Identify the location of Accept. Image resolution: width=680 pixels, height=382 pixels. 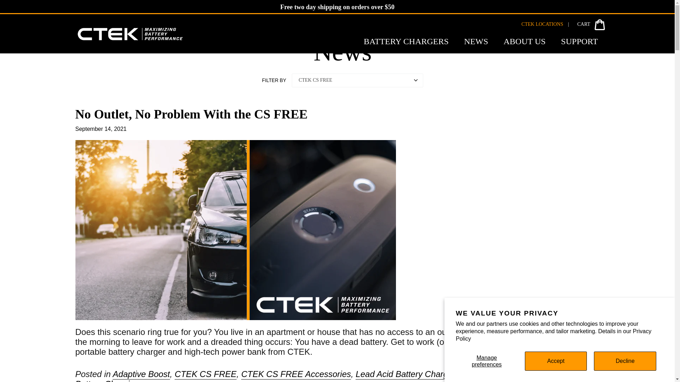
(556, 361).